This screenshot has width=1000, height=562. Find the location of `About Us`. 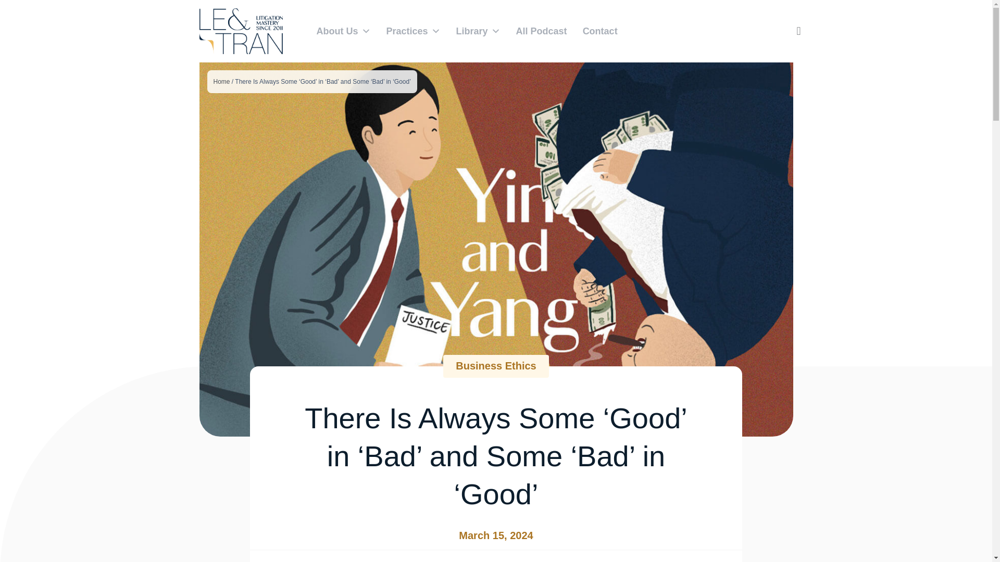

About Us is located at coordinates (343, 31).